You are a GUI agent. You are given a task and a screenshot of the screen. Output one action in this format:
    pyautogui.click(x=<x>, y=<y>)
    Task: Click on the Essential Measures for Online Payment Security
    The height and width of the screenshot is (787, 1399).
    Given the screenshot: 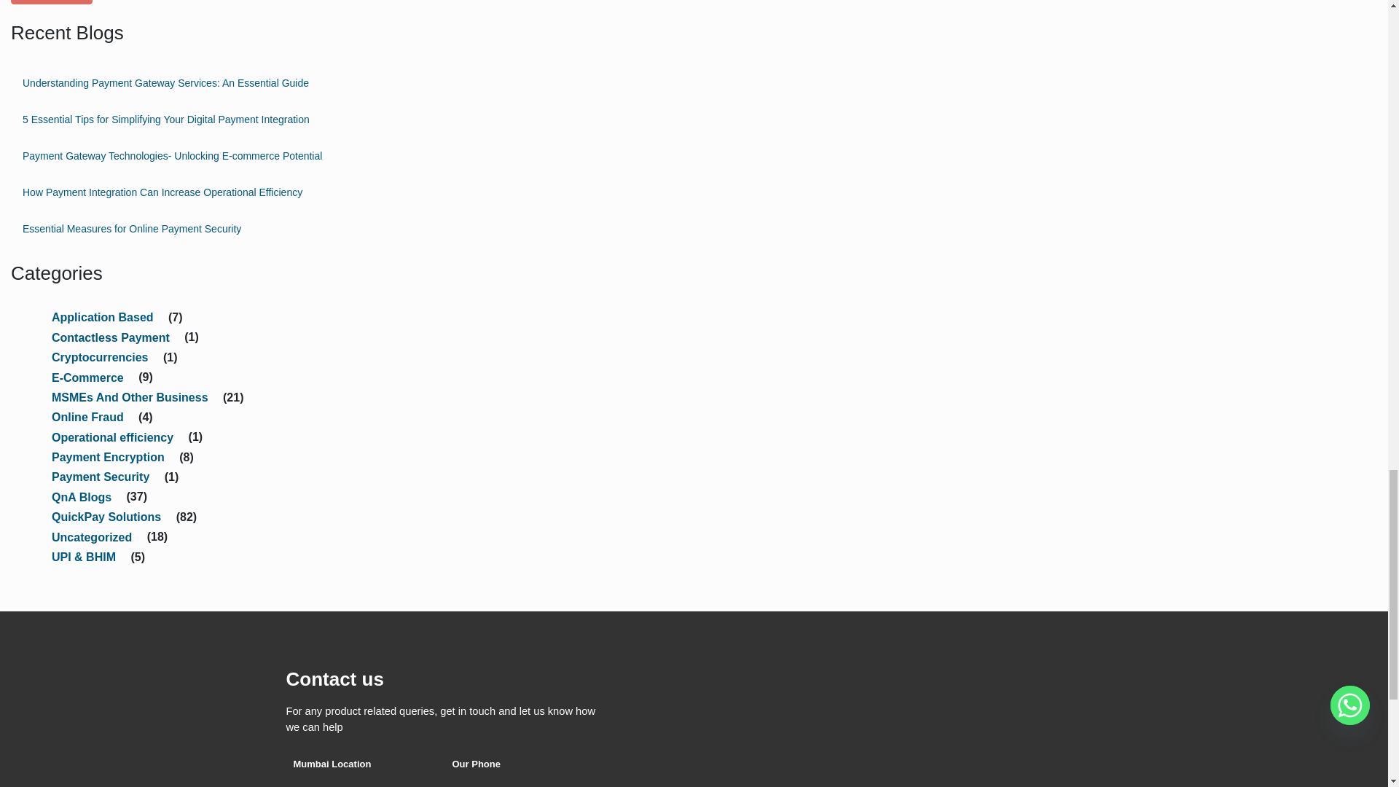 What is the action you would take?
    pyautogui.click(x=232, y=229)
    